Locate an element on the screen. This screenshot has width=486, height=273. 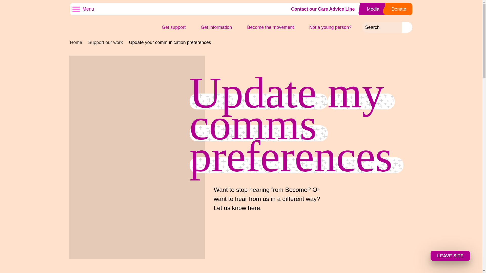
Menu is located at coordinates (76, 9).